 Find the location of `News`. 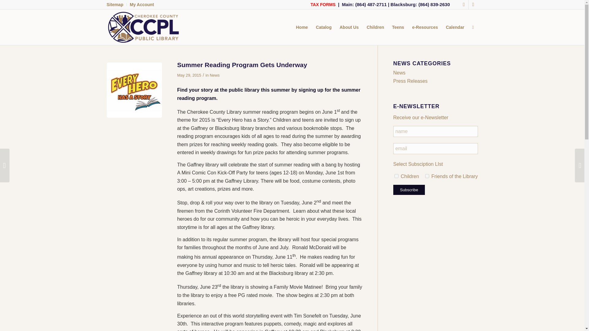

News is located at coordinates (399, 73).